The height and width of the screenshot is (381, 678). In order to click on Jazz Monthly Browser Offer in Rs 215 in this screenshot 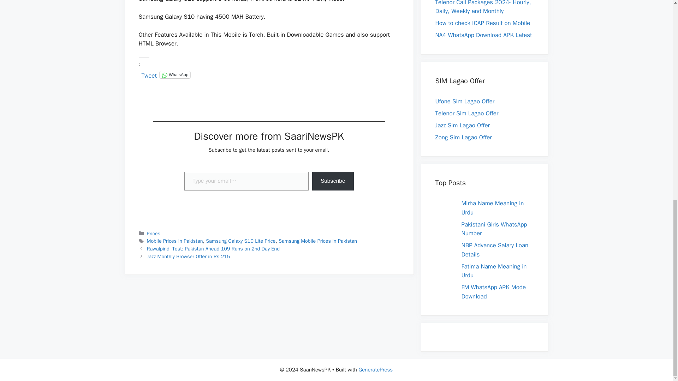, I will do `click(189, 256)`.